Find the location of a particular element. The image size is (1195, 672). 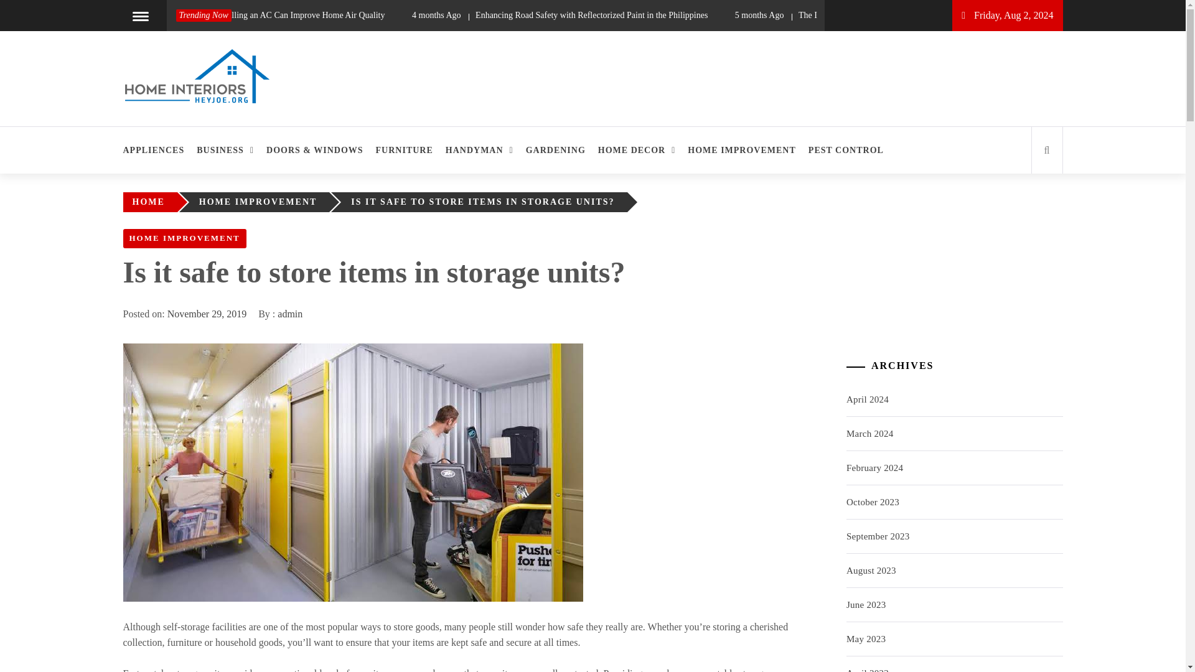

GARDENING is located at coordinates (555, 150).